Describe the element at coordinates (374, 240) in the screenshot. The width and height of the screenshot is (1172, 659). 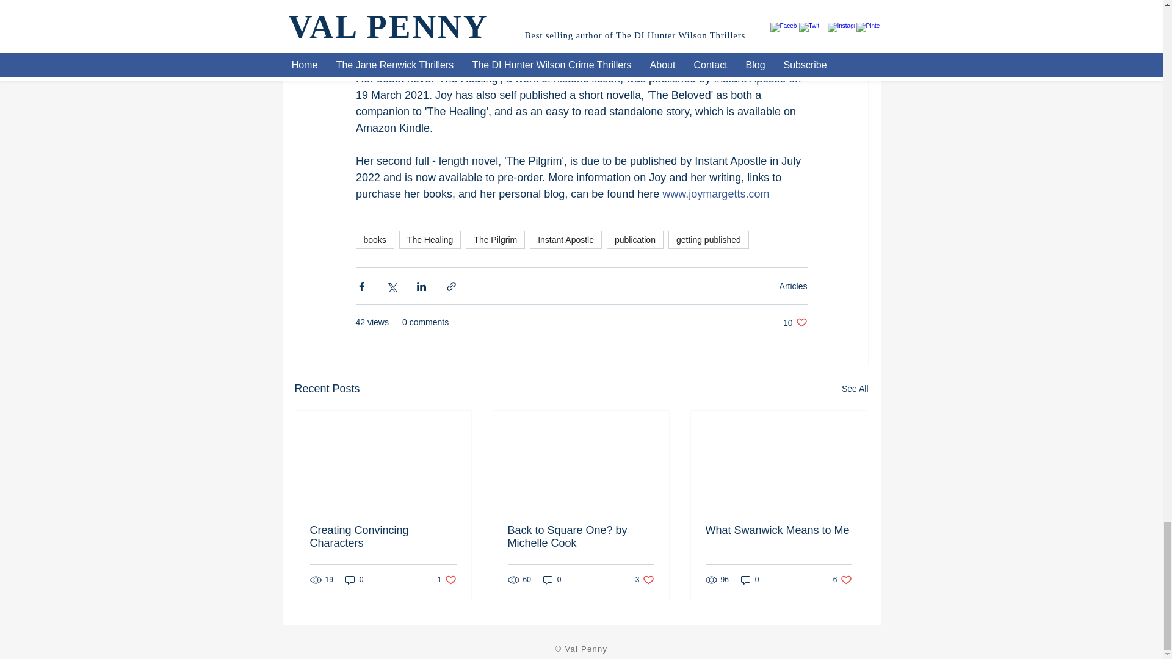
I see `books` at that location.